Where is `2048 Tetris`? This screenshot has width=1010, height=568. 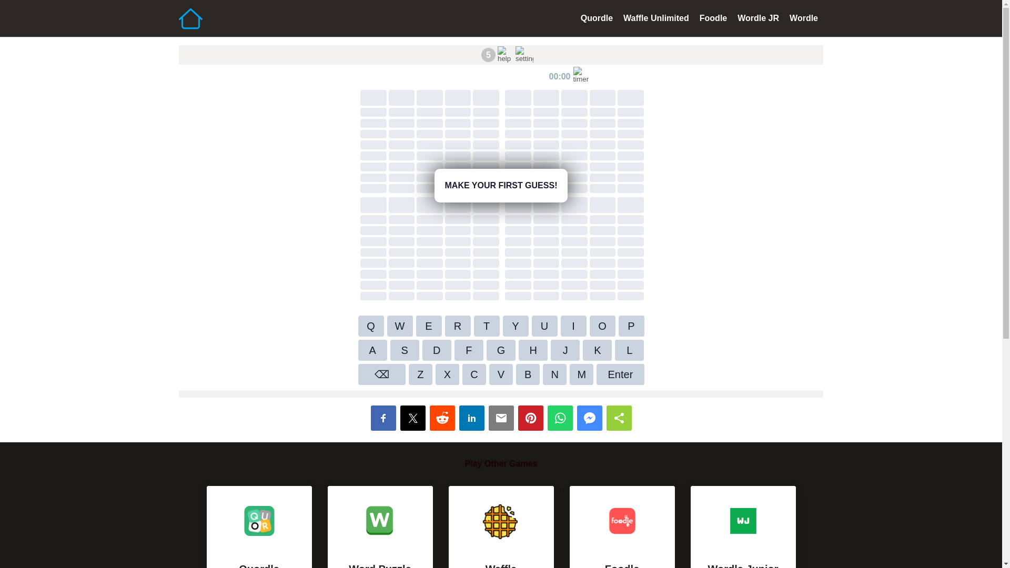
2048 Tetris is located at coordinates (597, 18).